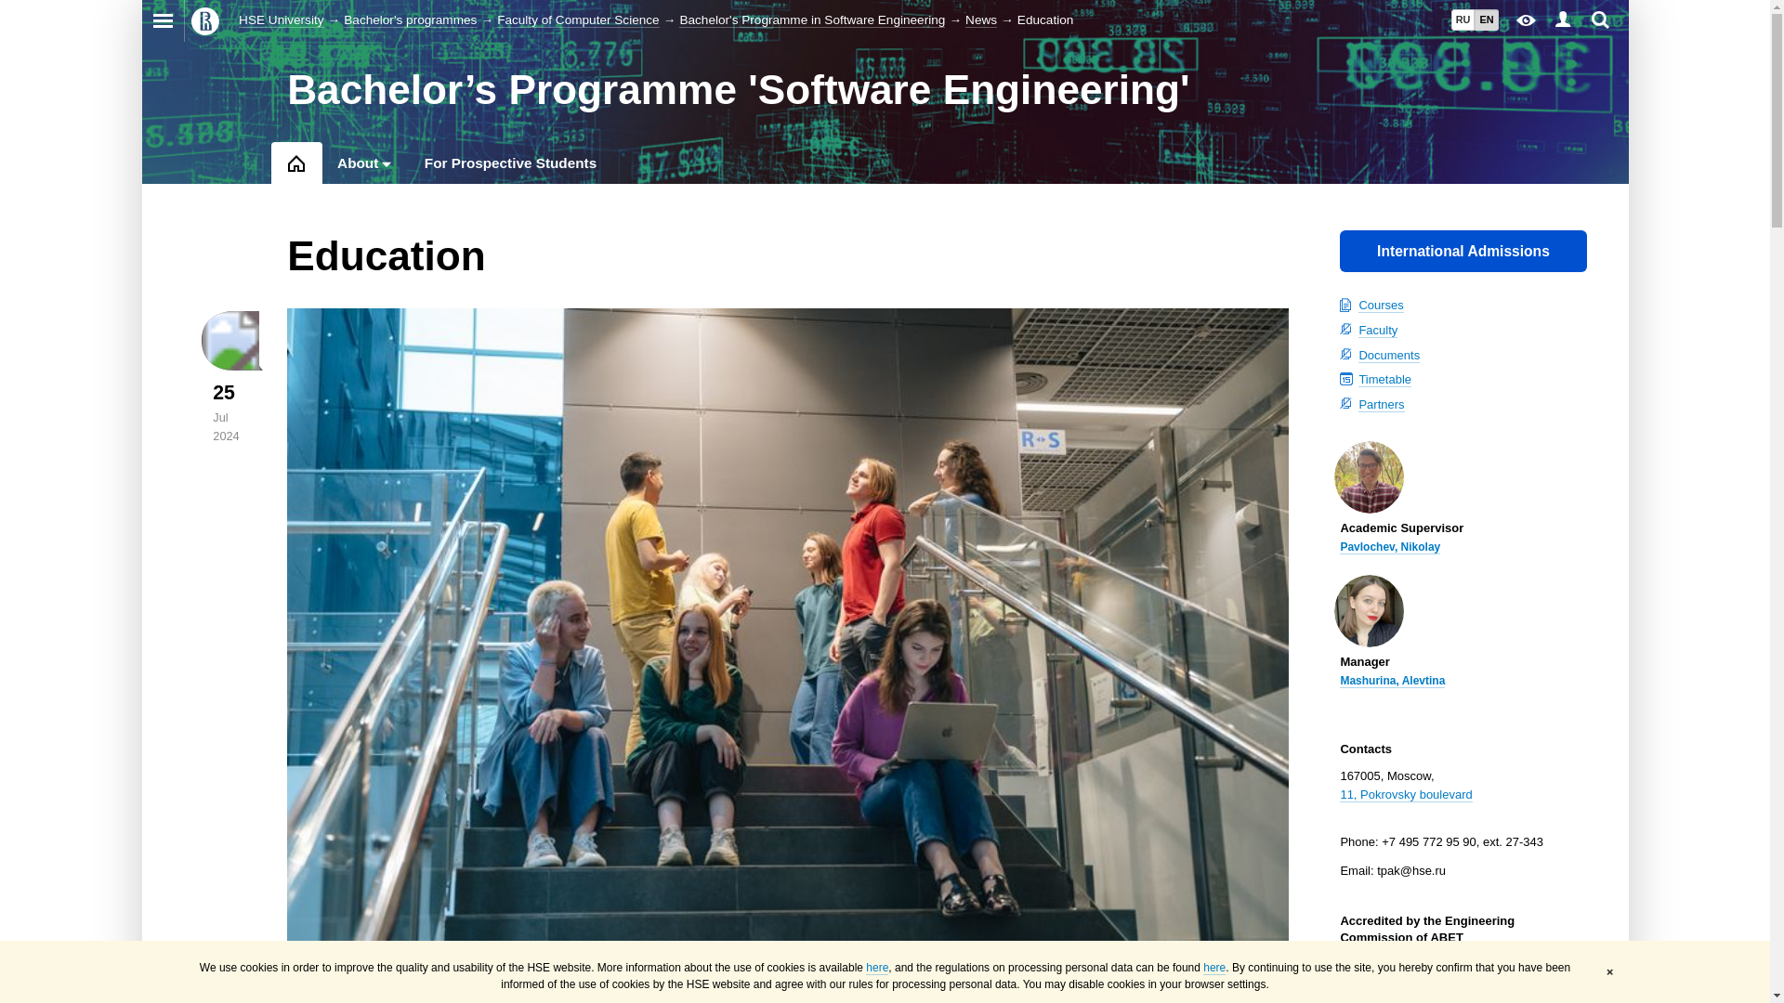 The width and height of the screenshot is (1784, 1003). I want to click on For Prospective Students, so click(509, 163).